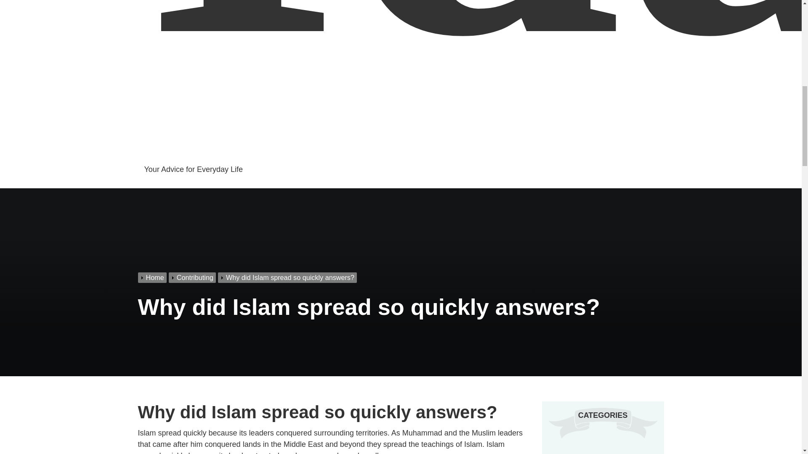  Describe the element at coordinates (153, 277) in the screenshot. I see `Home` at that location.